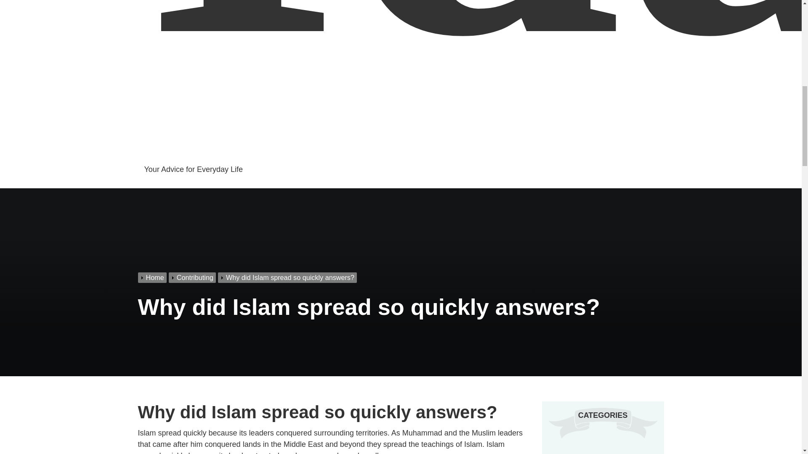  Describe the element at coordinates (153, 277) in the screenshot. I see `Home` at that location.